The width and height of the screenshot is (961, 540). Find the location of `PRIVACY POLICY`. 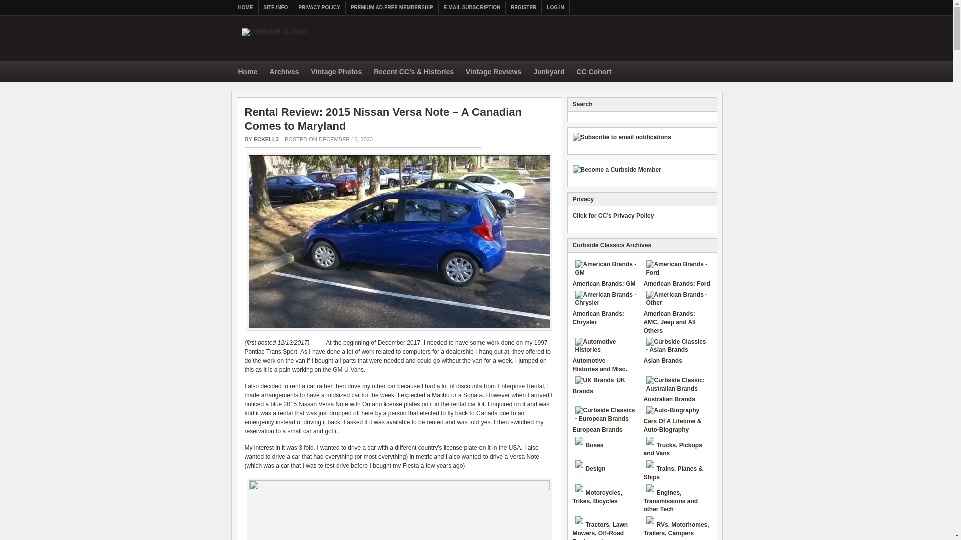

PRIVACY POLICY is located at coordinates (319, 8).